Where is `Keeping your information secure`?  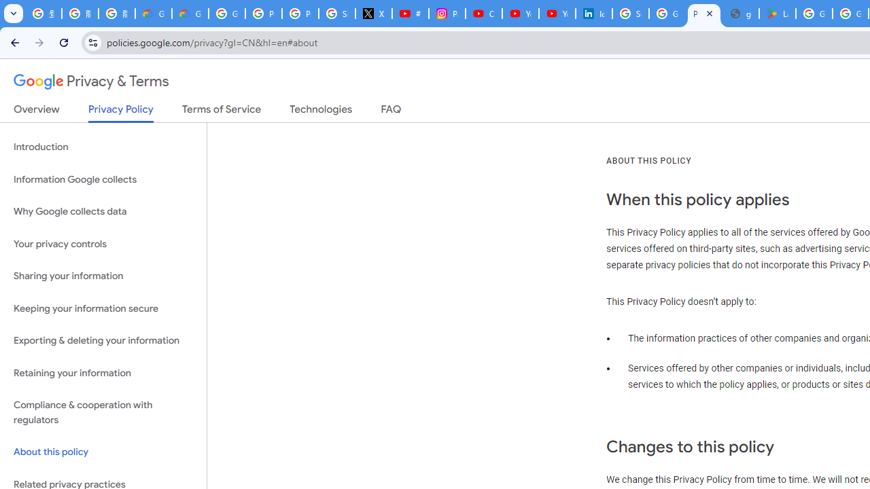
Keeping your information secure is located at coordinates (103, 308).